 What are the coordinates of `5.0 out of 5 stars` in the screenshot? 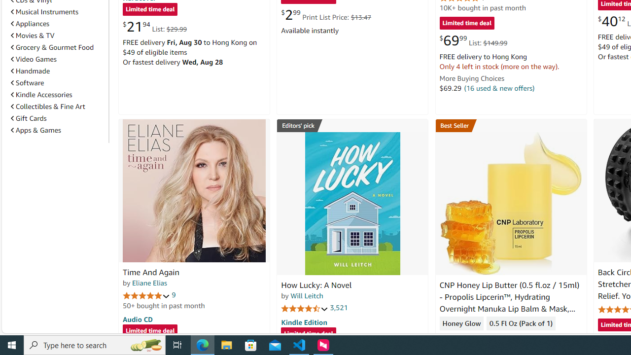 It's located at (146, 295).